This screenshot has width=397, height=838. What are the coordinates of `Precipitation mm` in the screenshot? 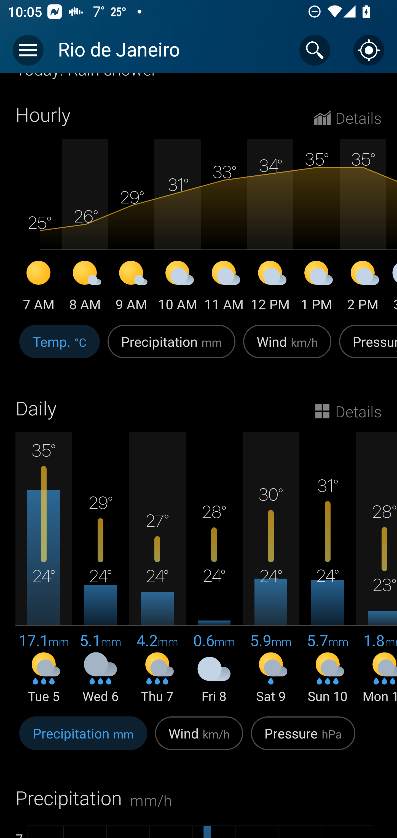 It's located at (83, 739).